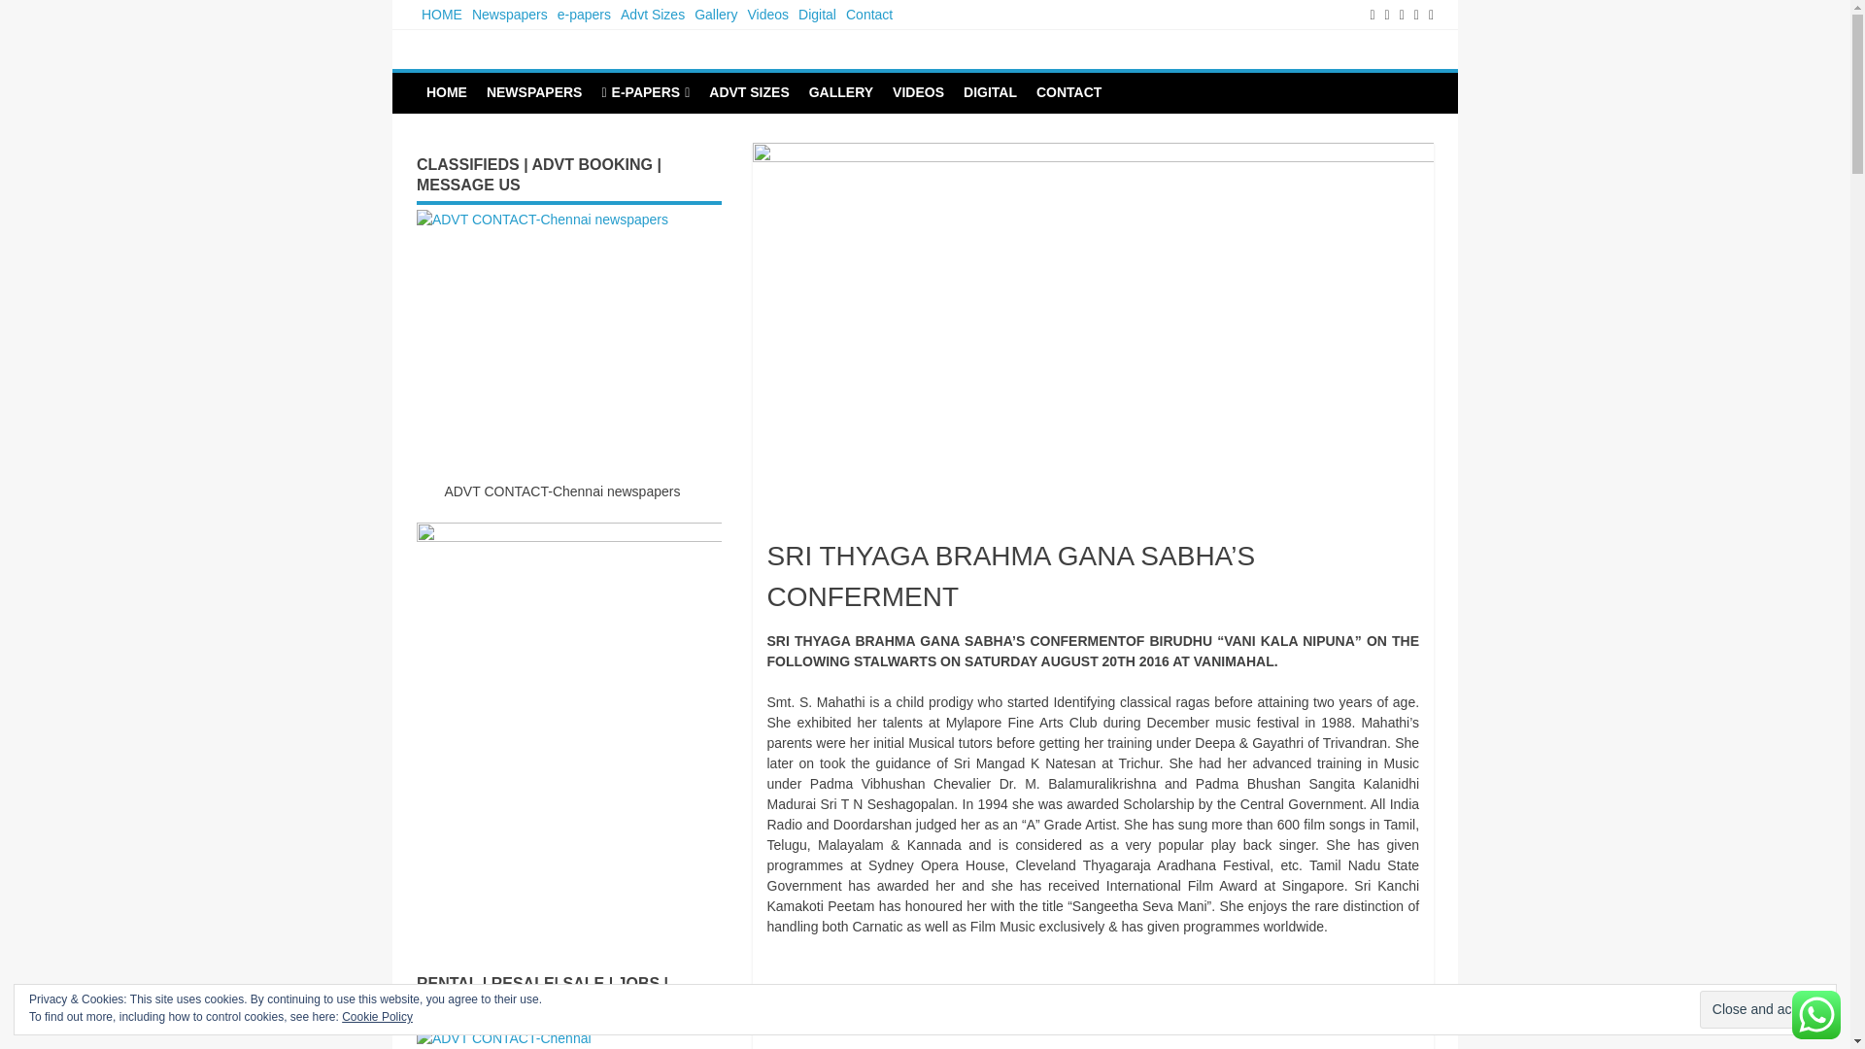  Describe the element at coordinates (565, 64) in the screenshot. I see `Newspapers Chennai` at that location.